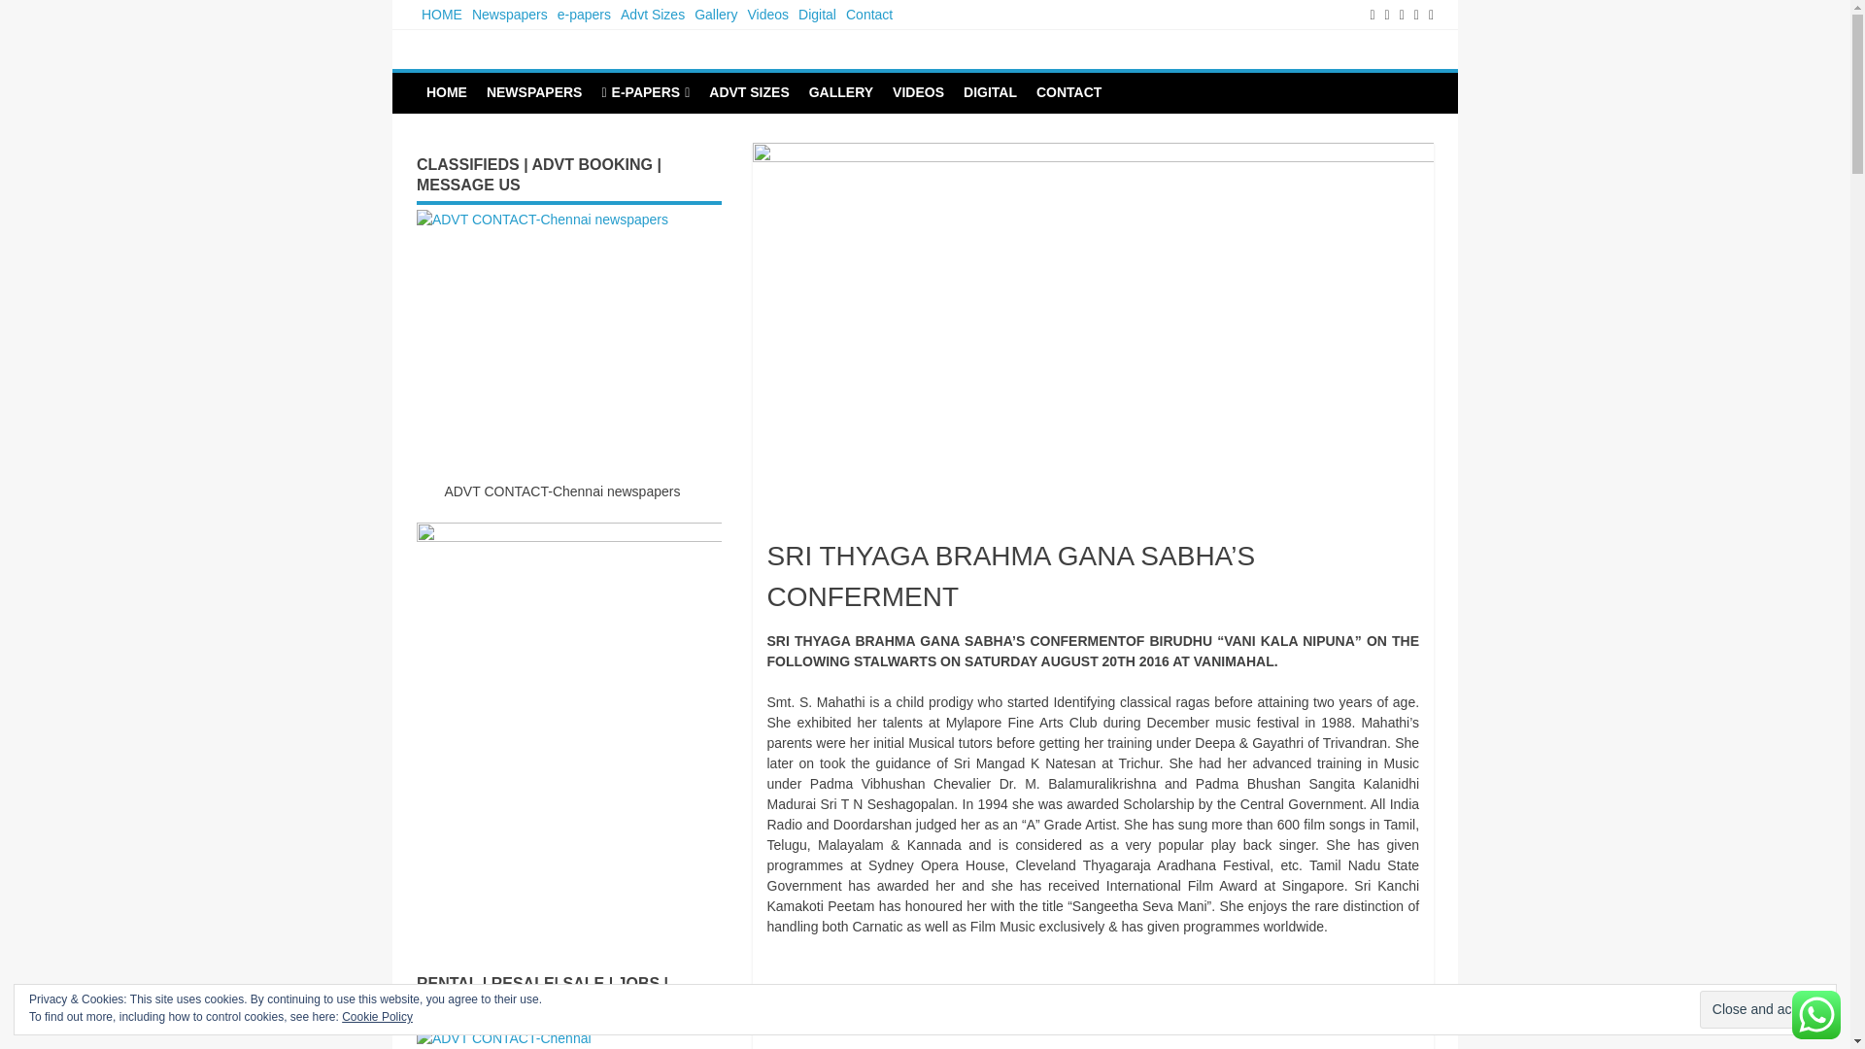  Describe the element at coordinates (565, 64) in the screenshot. I see `Newspapers Chennai` at that location.